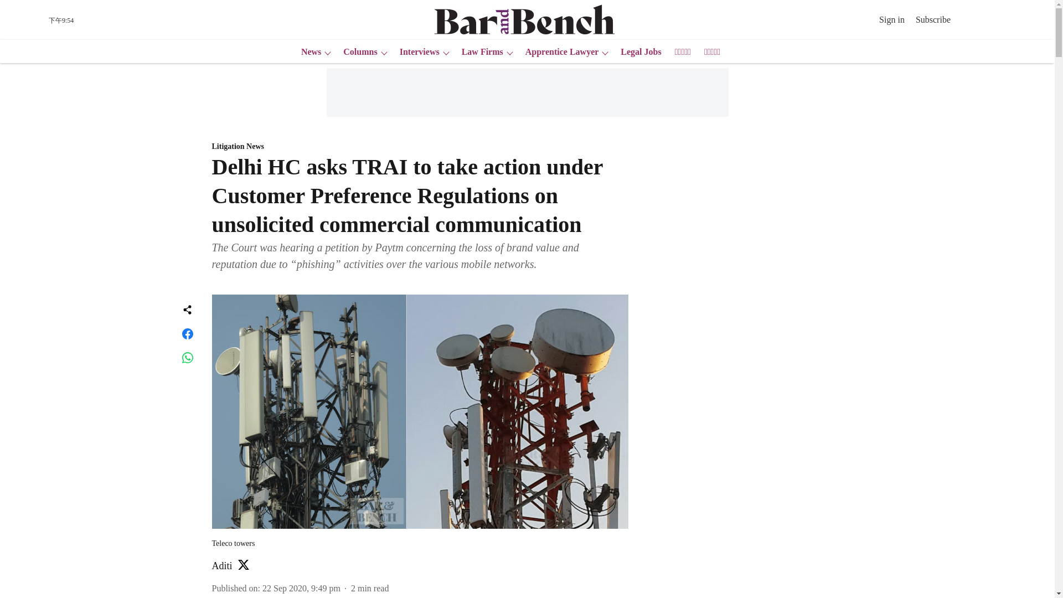  What do you see at coordinates (357, 52) in the screenshot?
I see `Columns` at bounding box center [357, 52].